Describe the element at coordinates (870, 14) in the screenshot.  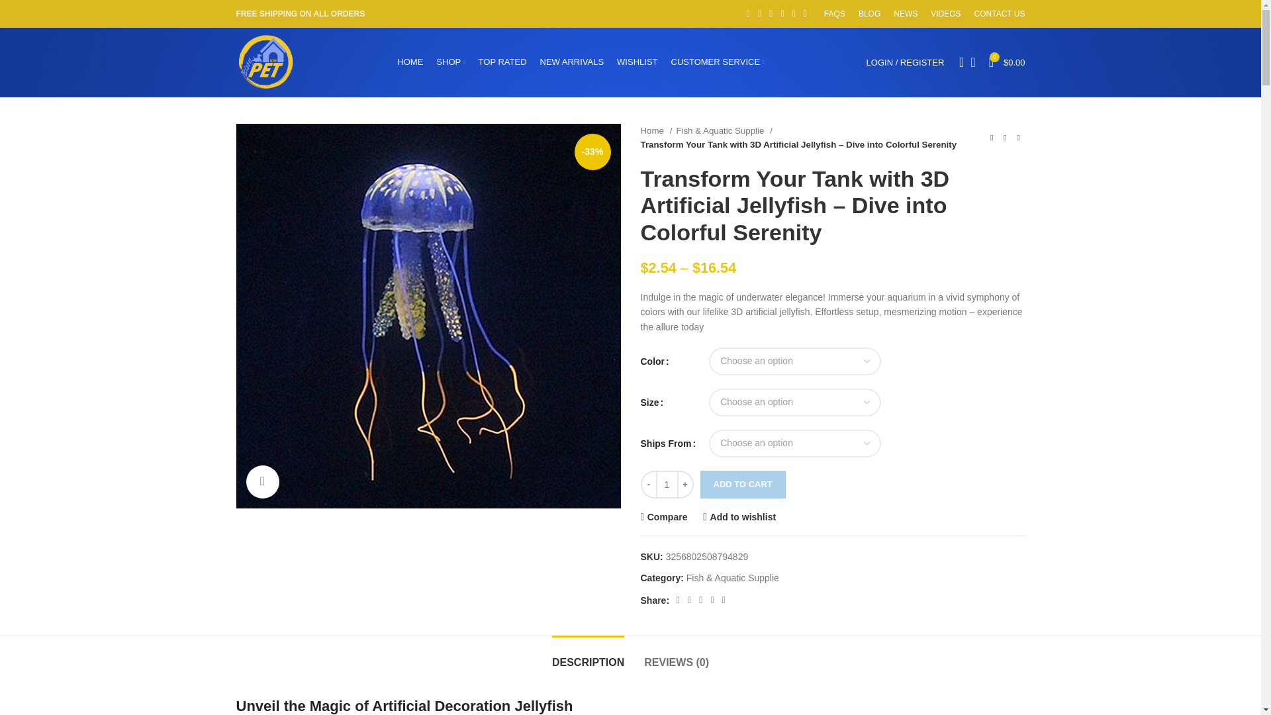
I see `BLOG` at that location.